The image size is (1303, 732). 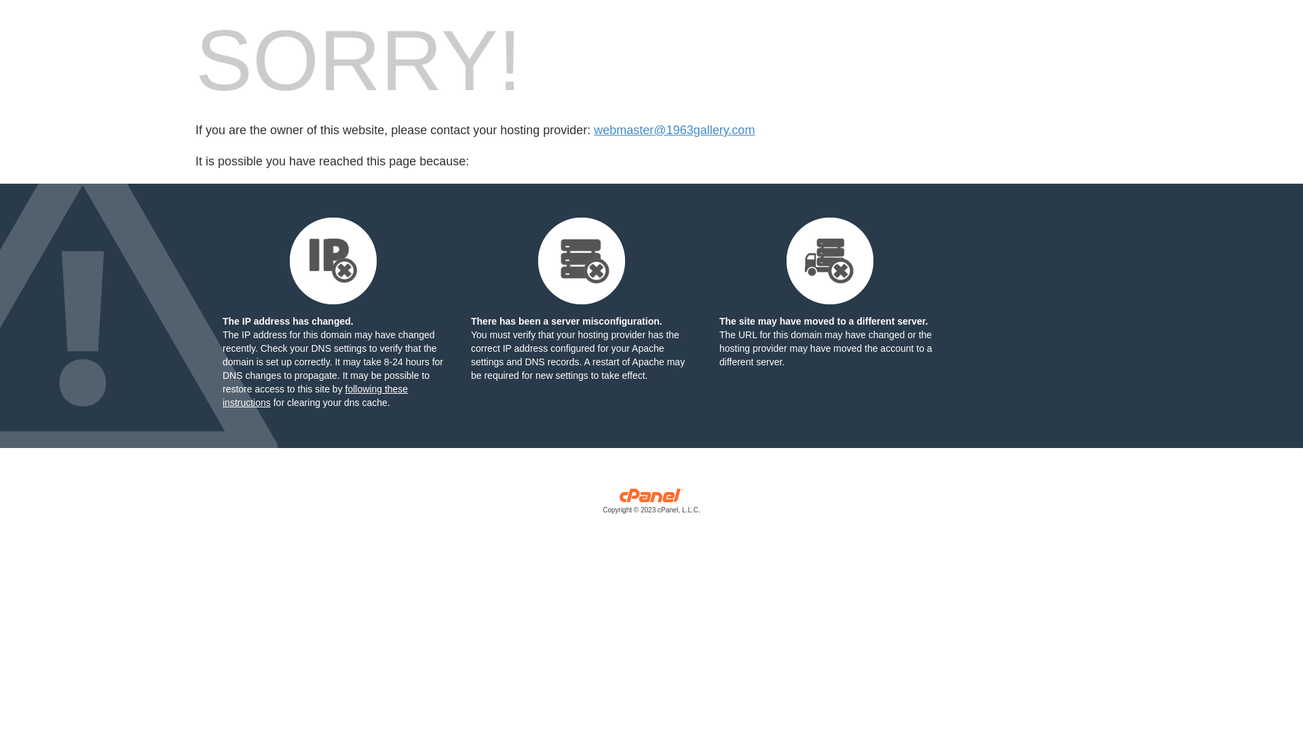 What do you see at coordinates (315, 396) in the screenshot?
I see `following these instructions` at bounding box center [315, 396].